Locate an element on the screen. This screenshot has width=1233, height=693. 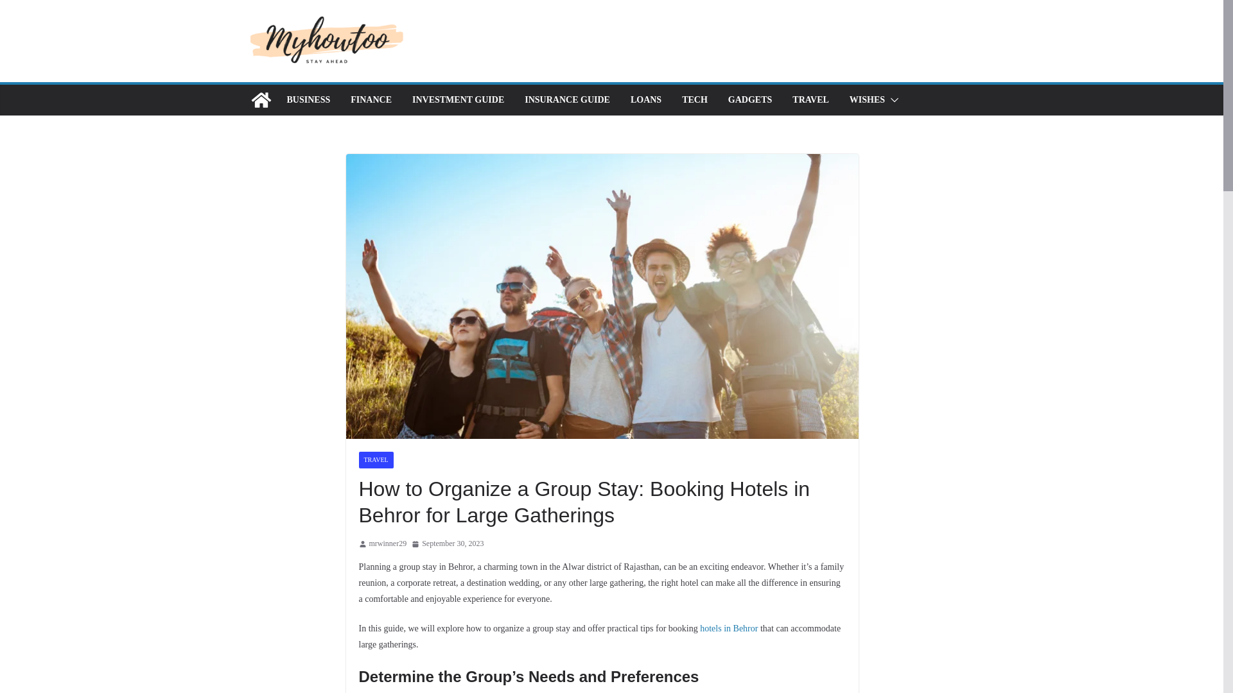
7:34 pm is located at coordinates (447, 544).